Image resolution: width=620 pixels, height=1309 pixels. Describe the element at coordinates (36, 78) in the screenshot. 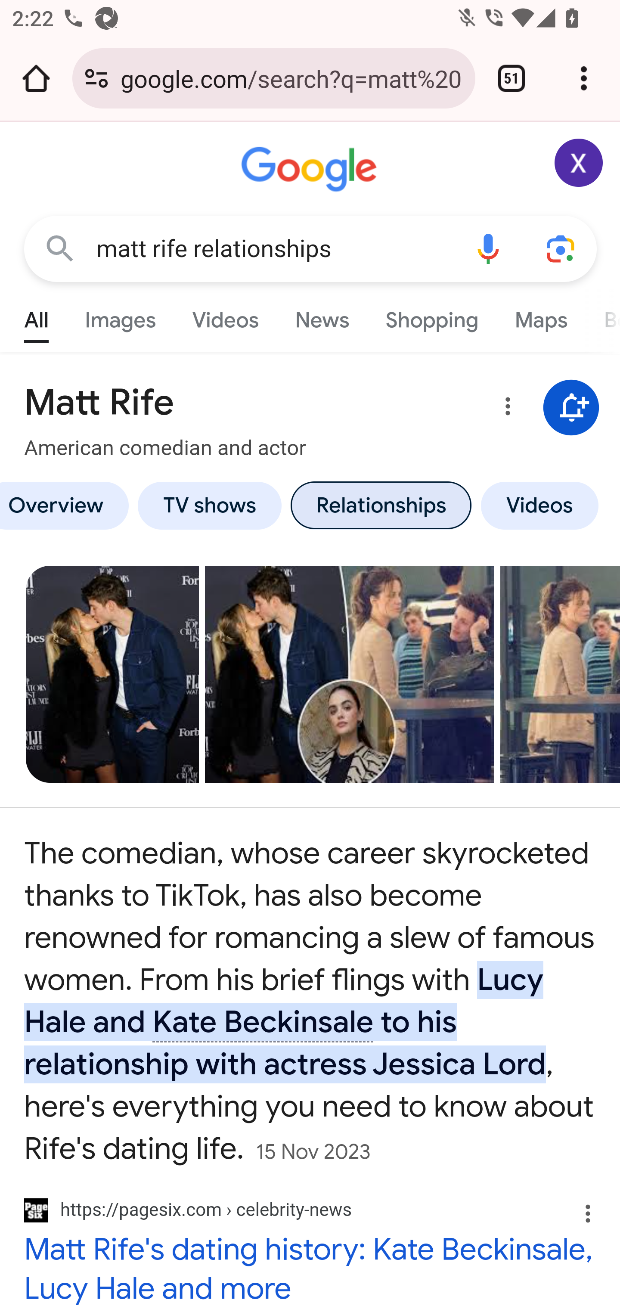

I see `Open the home page` at that location.